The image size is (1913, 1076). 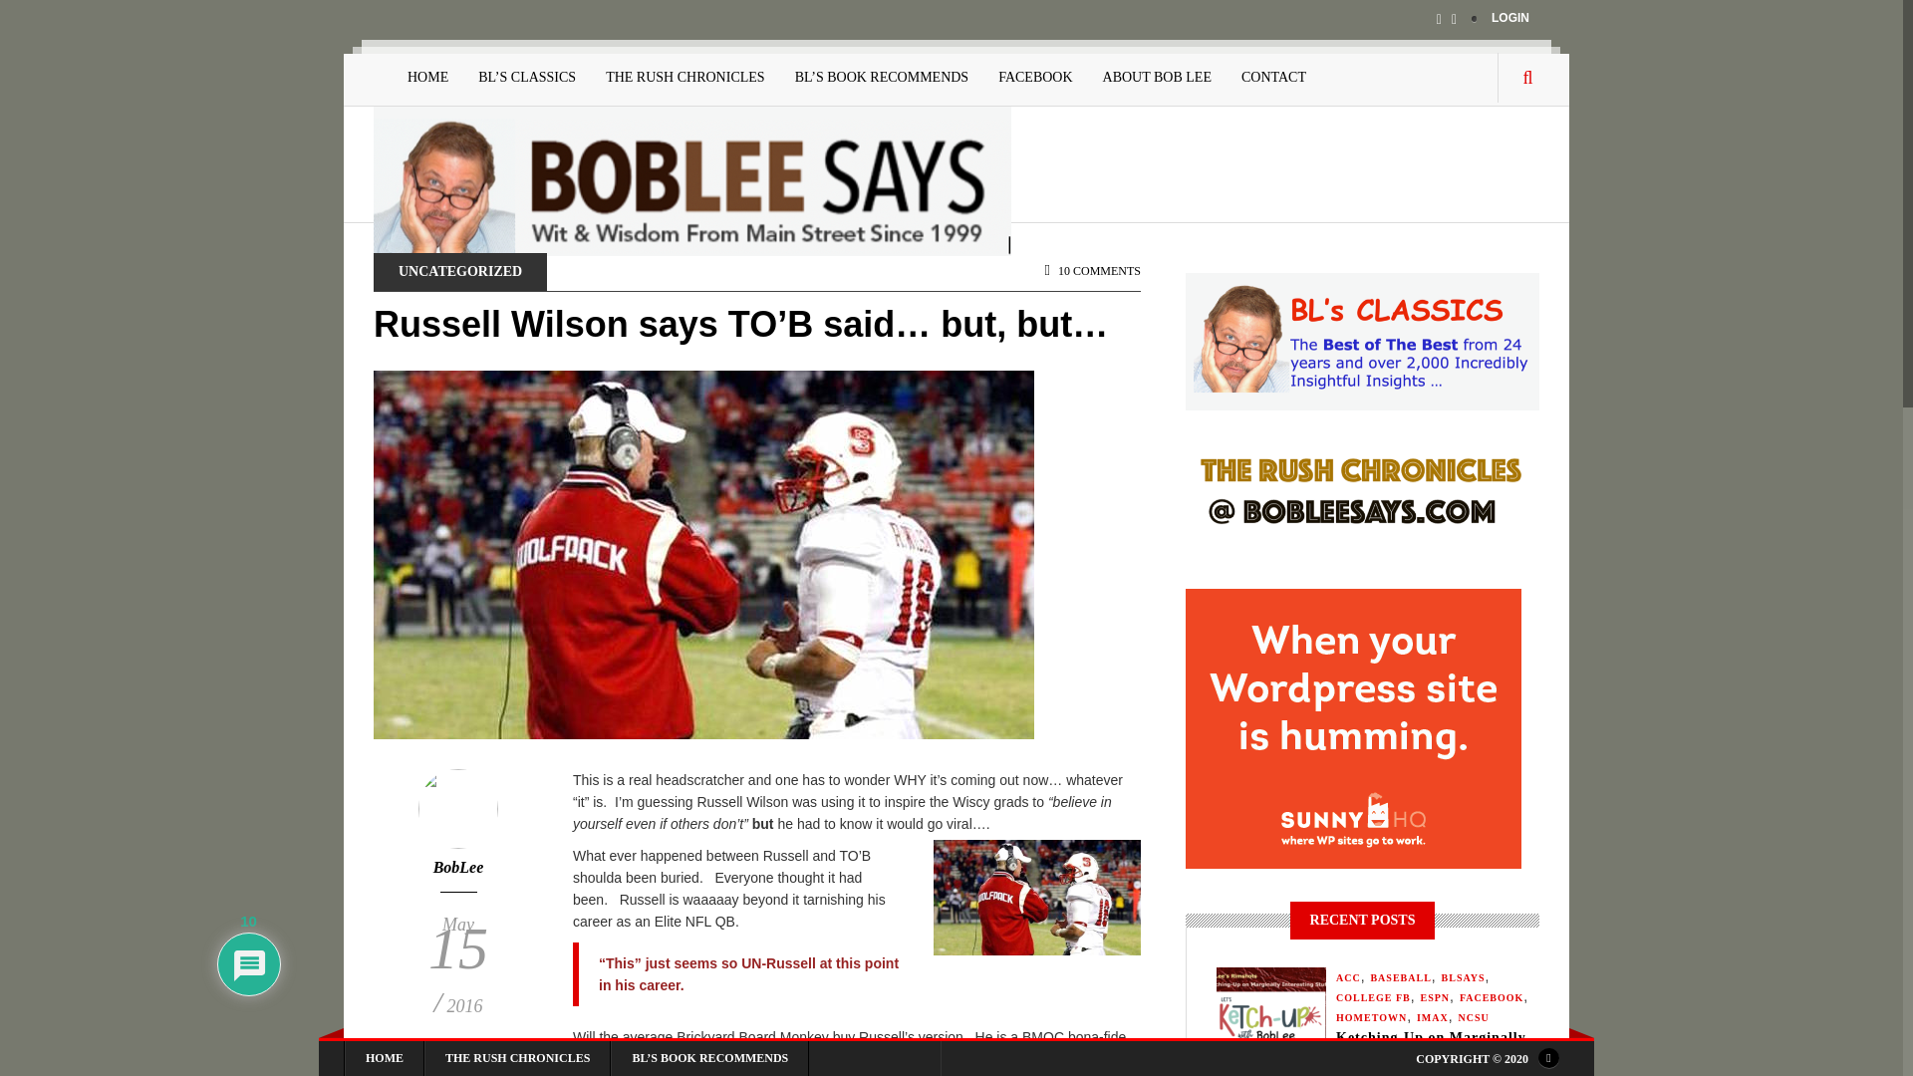 What do you see at coordinates (1510, 17) in the screenshot?
I see `LOGIN` at bounding box center [1510, 17].